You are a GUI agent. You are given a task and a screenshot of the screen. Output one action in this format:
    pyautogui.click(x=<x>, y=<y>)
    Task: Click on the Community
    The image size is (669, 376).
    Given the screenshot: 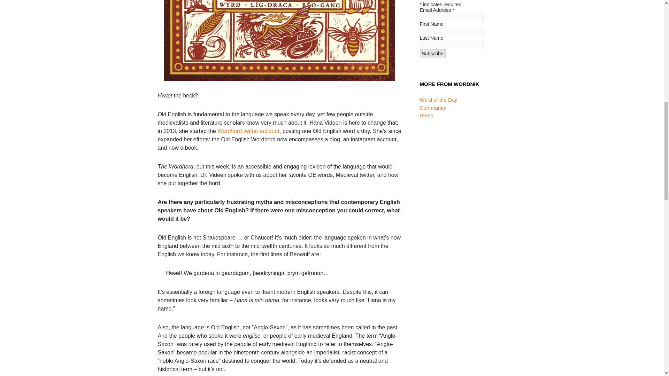 What is the action you would take?
    pyautogui.click(x=433, y=108)
    